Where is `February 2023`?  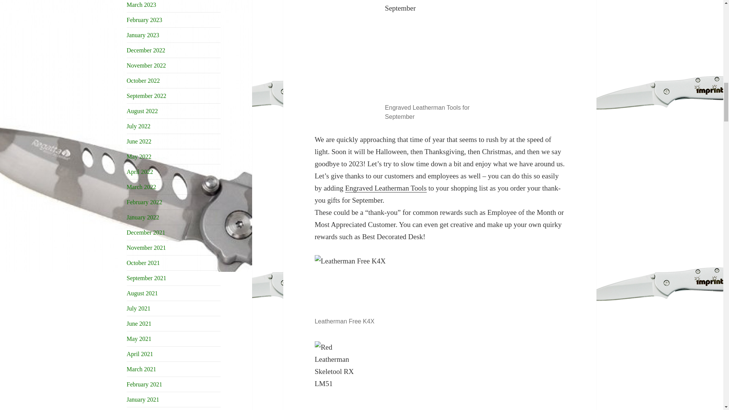 February 2023 is located at coordinates (145, 20).